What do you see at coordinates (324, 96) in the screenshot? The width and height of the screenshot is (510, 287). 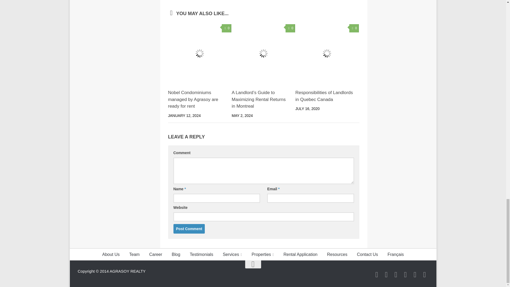 I see `Permalink to Responsibilities of Landlords in Quebec Canada` at bounding box center [324, 96].